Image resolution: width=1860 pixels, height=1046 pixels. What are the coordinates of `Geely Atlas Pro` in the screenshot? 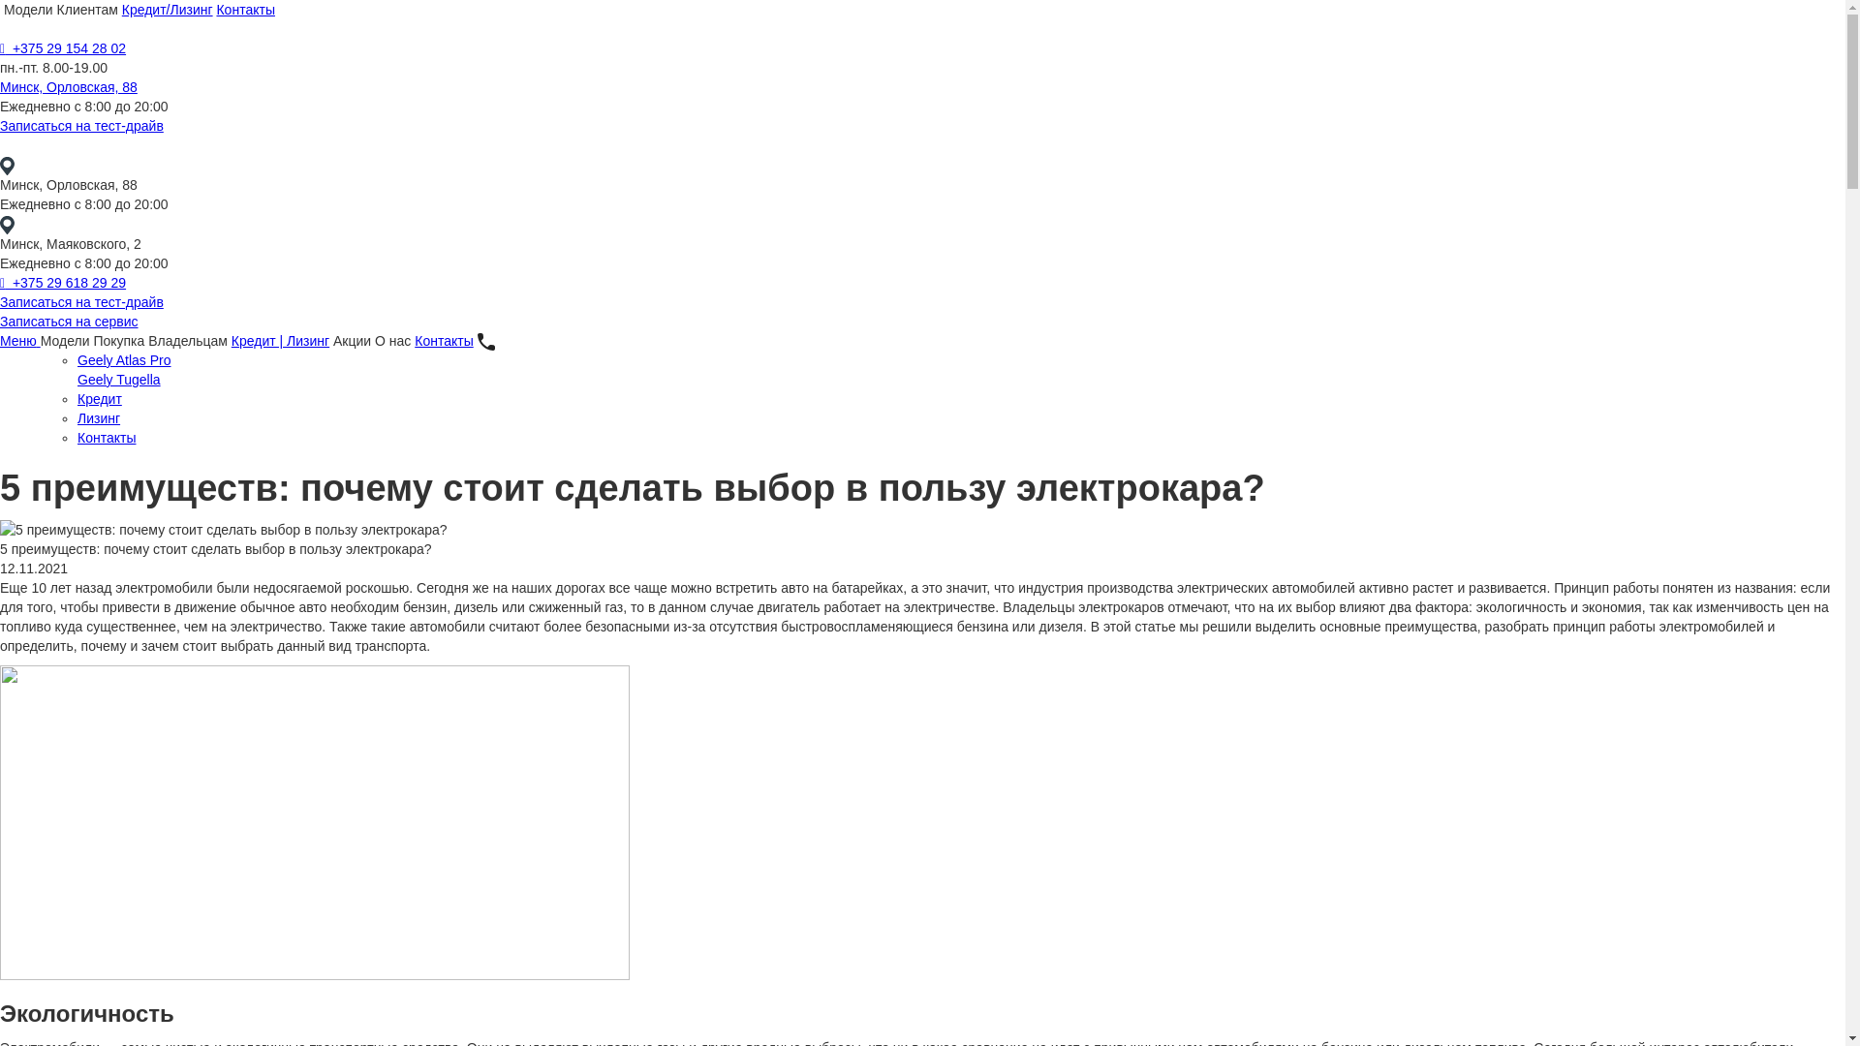 It's located at (124, 360).